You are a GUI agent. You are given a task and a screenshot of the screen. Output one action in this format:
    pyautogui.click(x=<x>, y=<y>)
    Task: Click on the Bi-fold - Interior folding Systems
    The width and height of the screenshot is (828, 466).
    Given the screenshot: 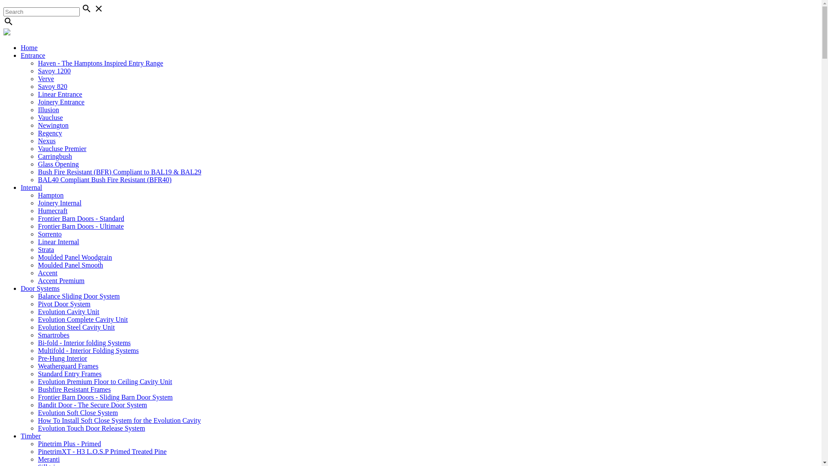 What is the action you would take?
    pyautogui.click(x=85, y=343)
    